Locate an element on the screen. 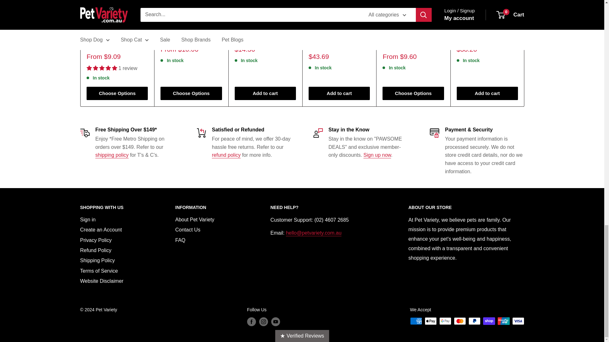 This screenshot has width=609, height=342. Shipping Policy is located at coordinates (112, 155).